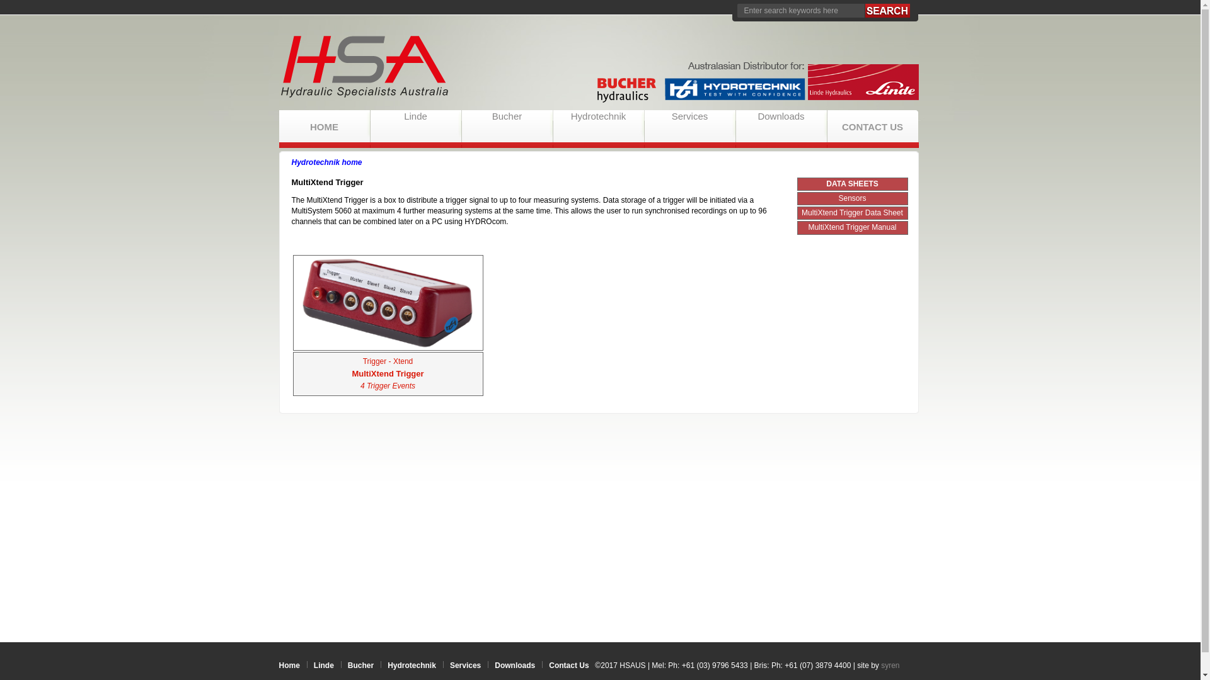 The image size is (1210, 680). I want to click on CONTACT US, so click(872, 126).